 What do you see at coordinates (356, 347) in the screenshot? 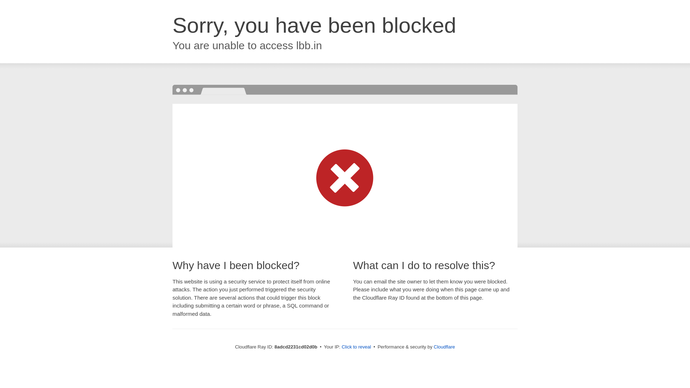
I see `Click to reveal` at bounding box center [356, 347].